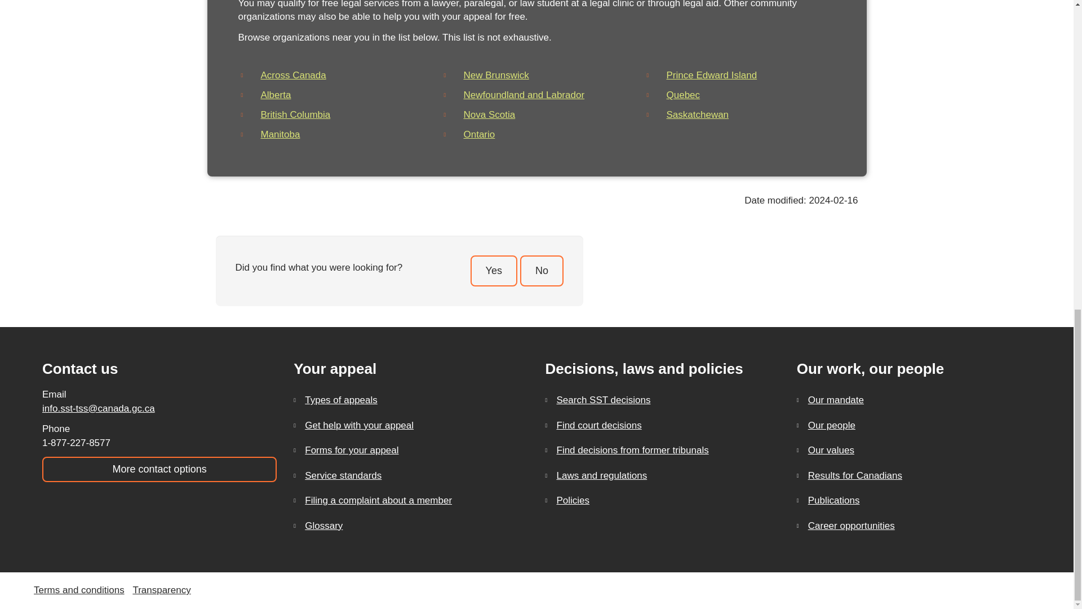 The width and height of the screenshot is (1082, 609). What do you see at coordinates (711, 75) in the screenshot?
I see `Prince Edward Island` at bounding box center [711, 75].